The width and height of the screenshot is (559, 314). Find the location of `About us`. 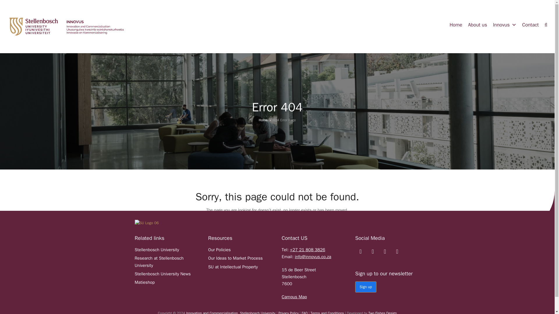

About us is located at coordinates (477, 25).